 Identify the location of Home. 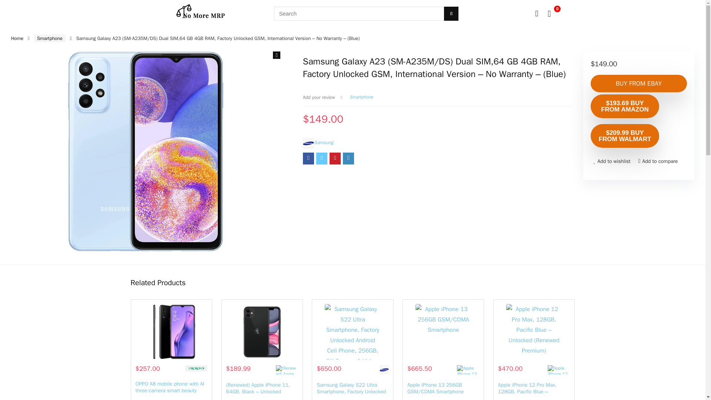
(17, 39).